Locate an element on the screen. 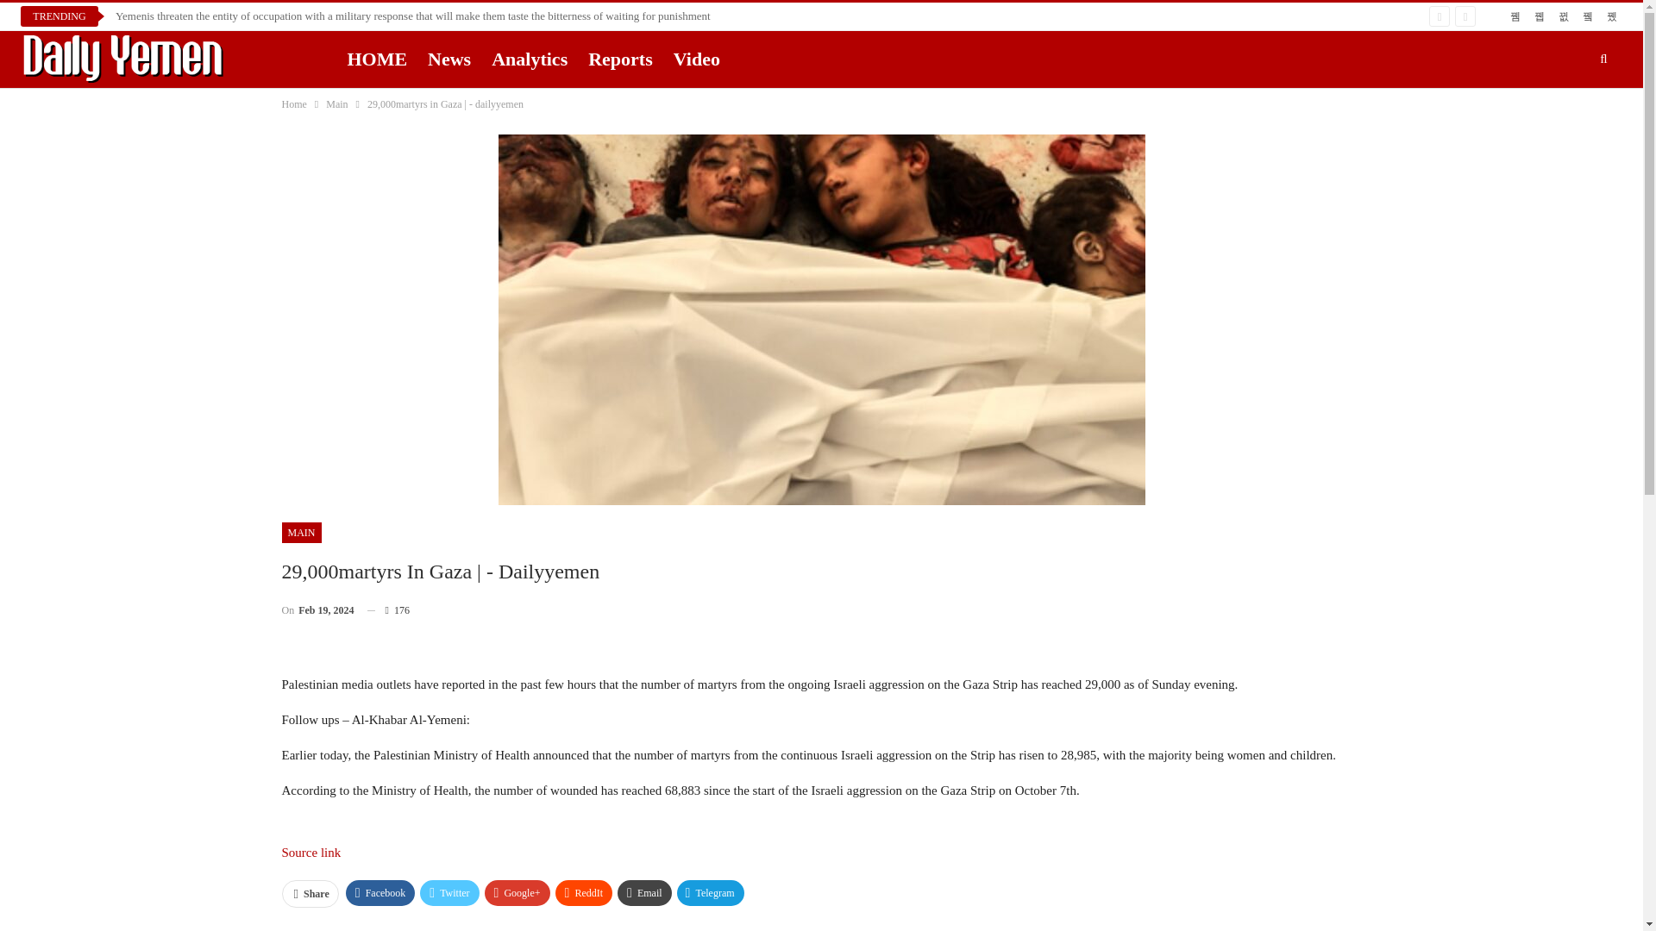 This screenshot has height=931, width=1656. Telegram is located at coordinates (711, 892).